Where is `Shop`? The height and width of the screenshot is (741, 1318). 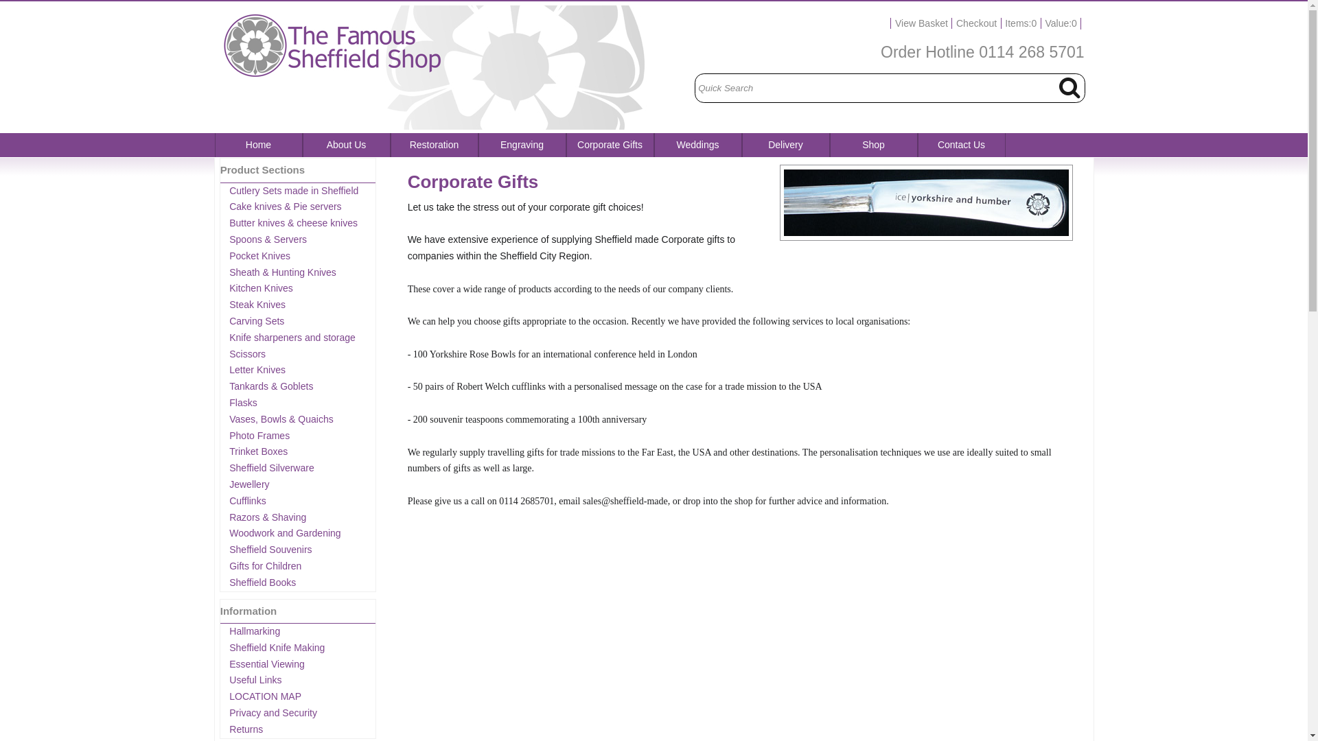
Shop is located at coordinates (873, 145).